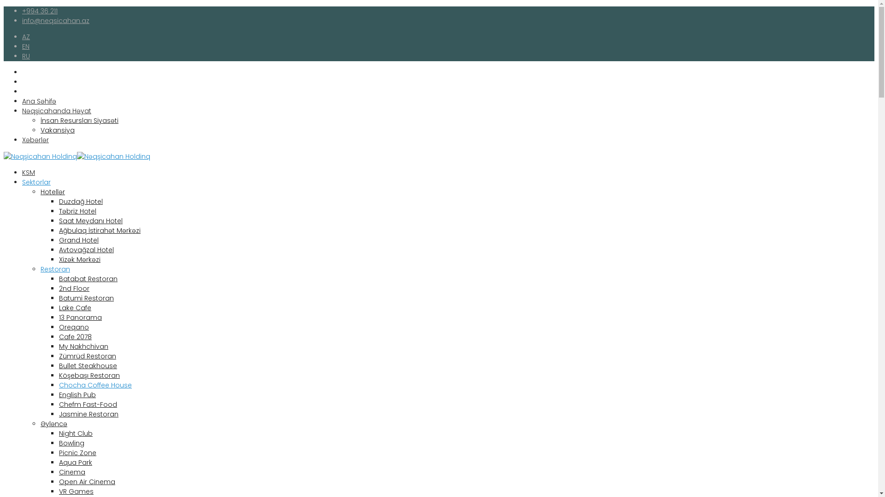  What do you see at coordinates (26, 46) in the screenshot?
I see `EN` at bounding box center [26, 46].